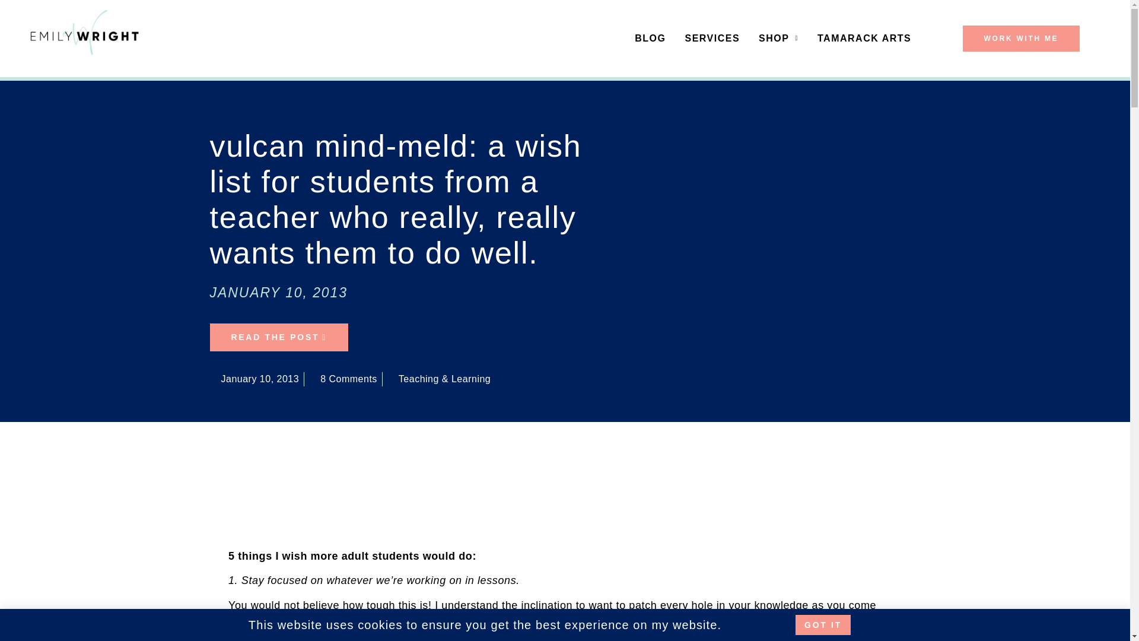 This screenshot has height=641, width=1139. Describe the element at coordinates (650, 38) in the screenshot. I see `BLOG` at that location.